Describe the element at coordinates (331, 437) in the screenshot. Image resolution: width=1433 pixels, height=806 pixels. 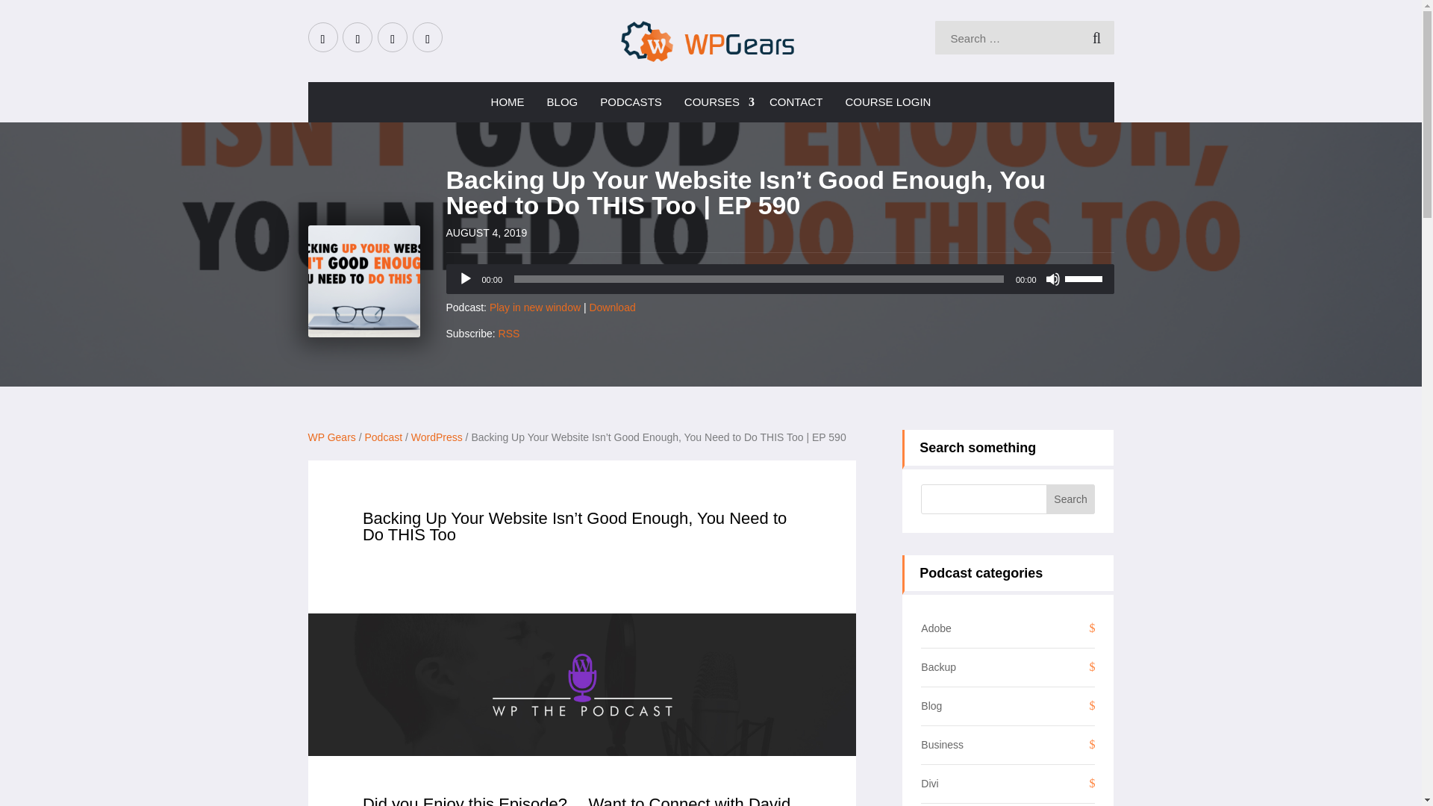
I see `Go to WP Gears.` at that location.